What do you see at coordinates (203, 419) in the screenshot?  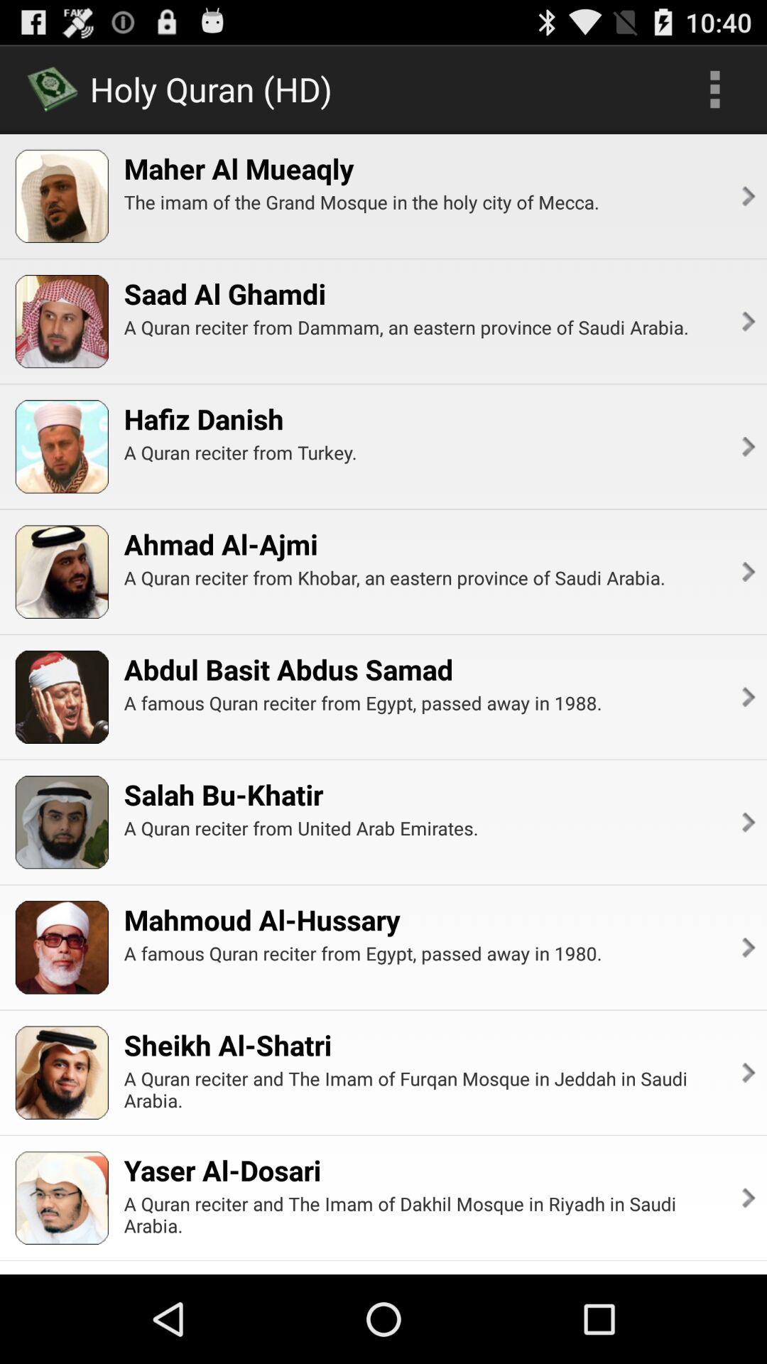 I see `tap the hafiz danish item` at bounding box center [203, 419].